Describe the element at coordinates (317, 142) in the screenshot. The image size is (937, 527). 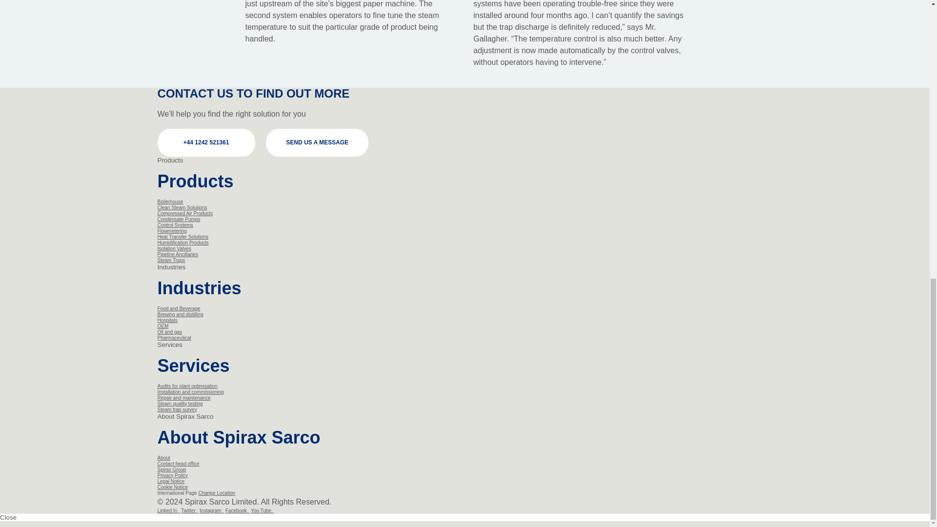
I see `SEND US A MESSAGE` at that location.